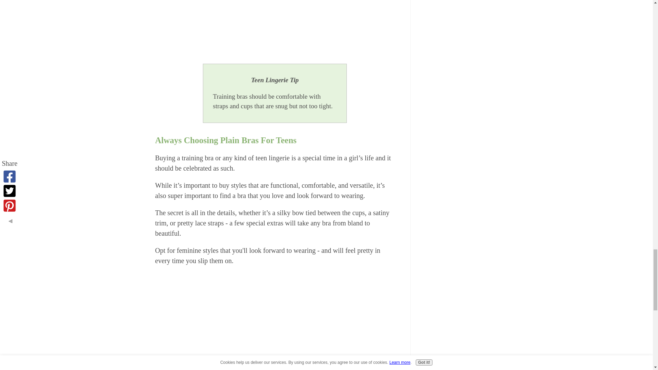  What do you see at coordinates (274, 320) in the screenshot?
I see `teen underwear` at bounding box center [274, 320].